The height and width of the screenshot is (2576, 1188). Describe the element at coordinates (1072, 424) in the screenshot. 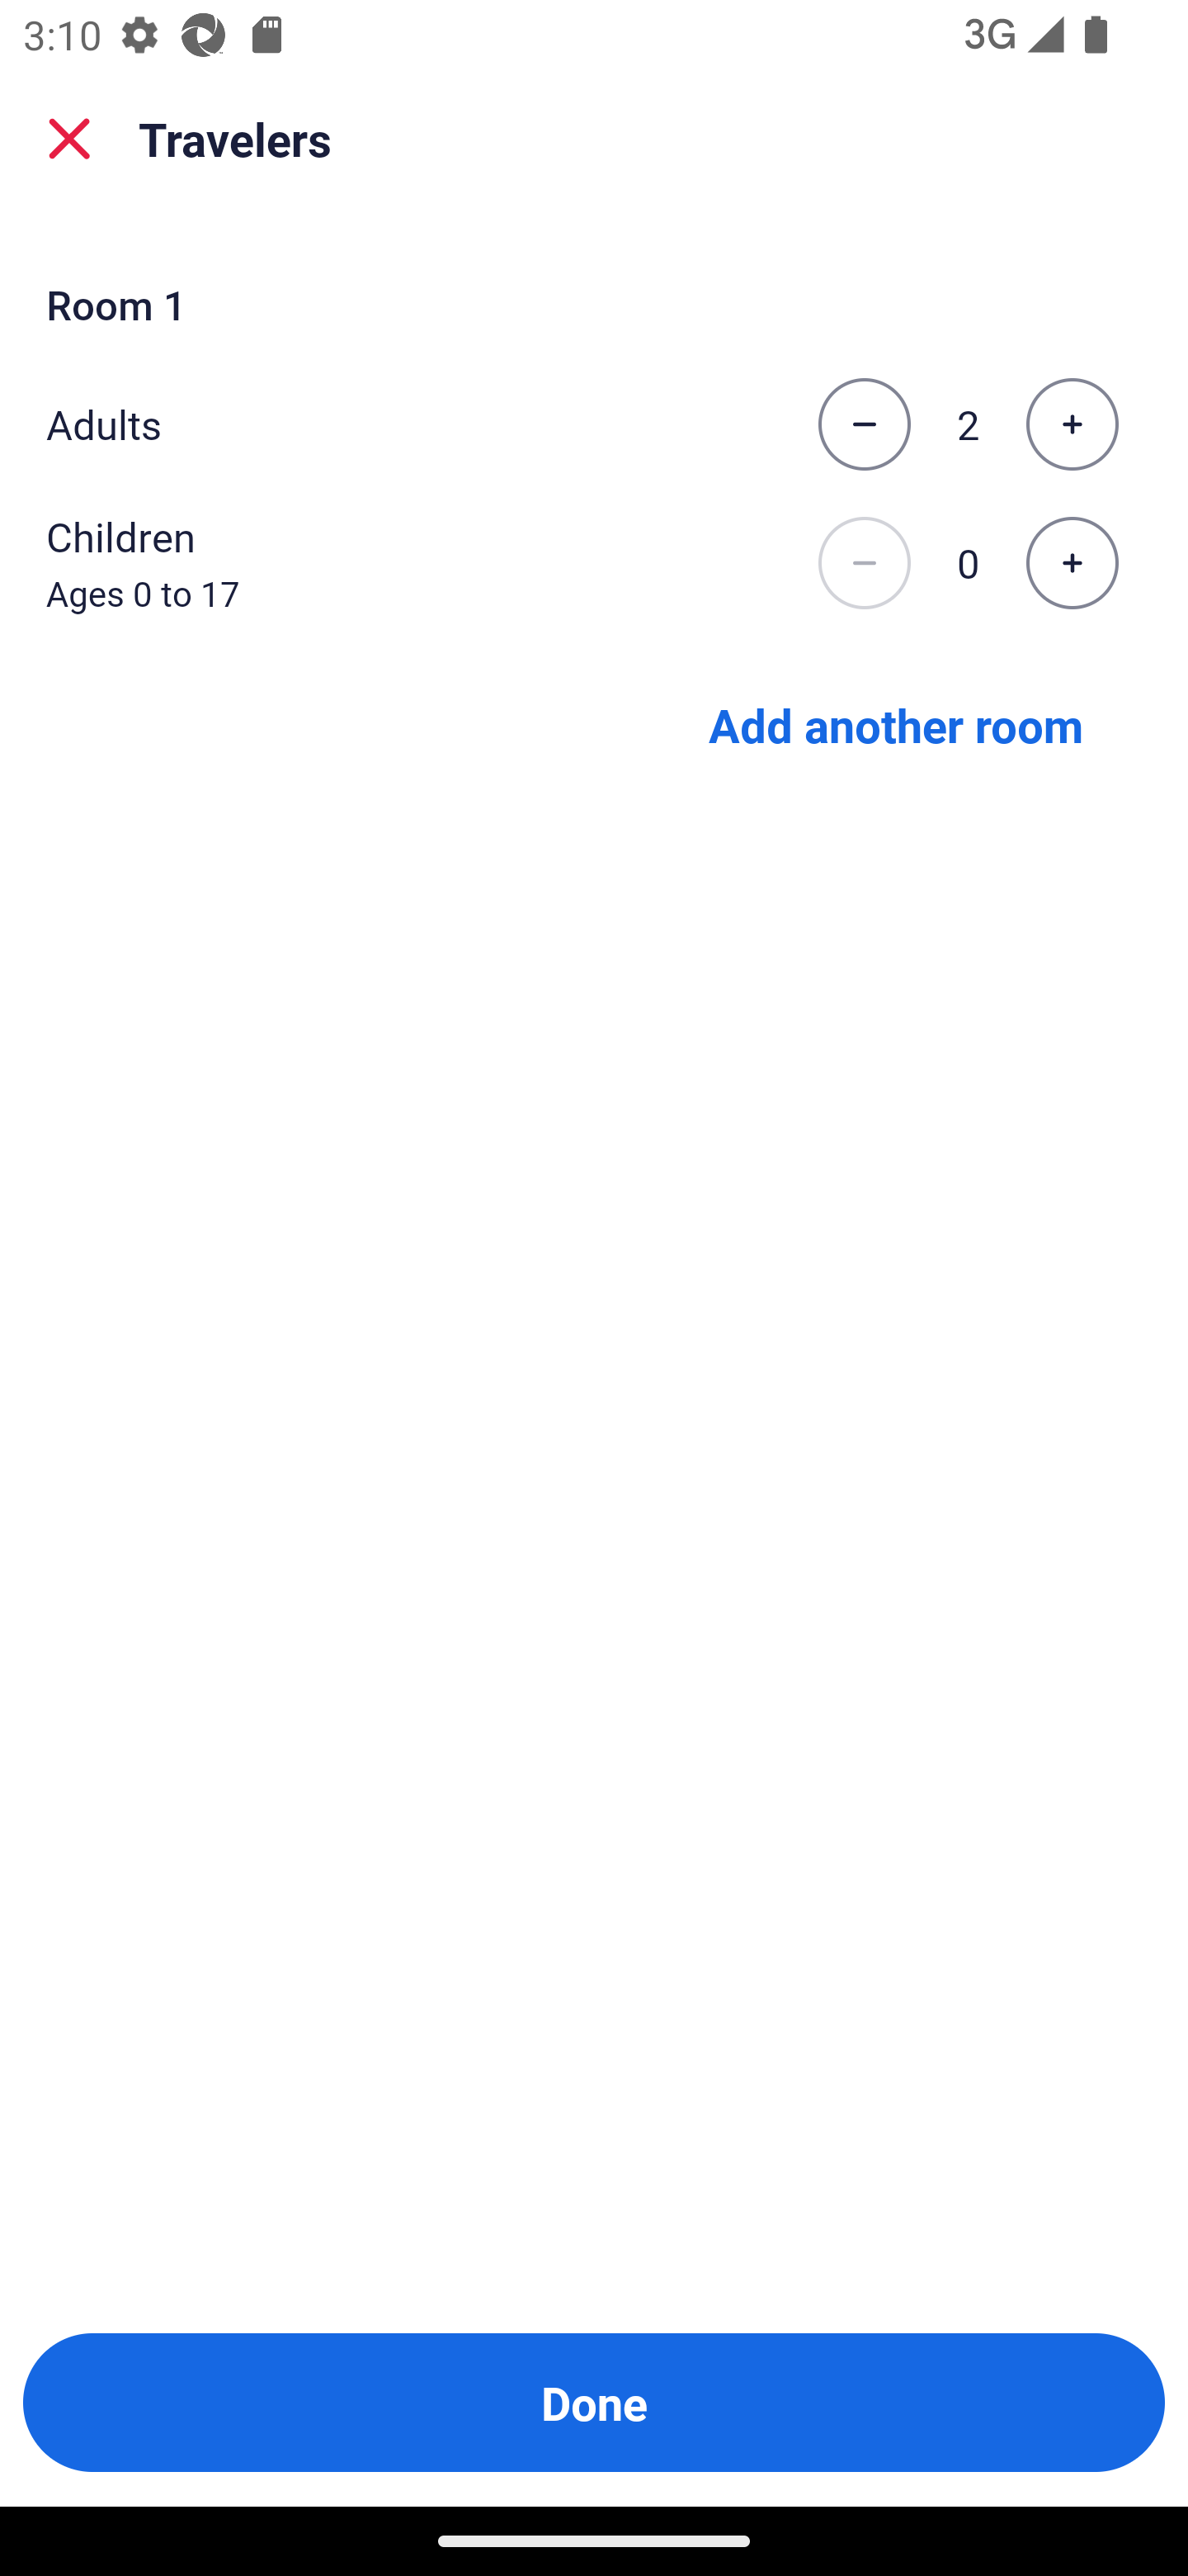

I see `Increase the number of adults` at that location.